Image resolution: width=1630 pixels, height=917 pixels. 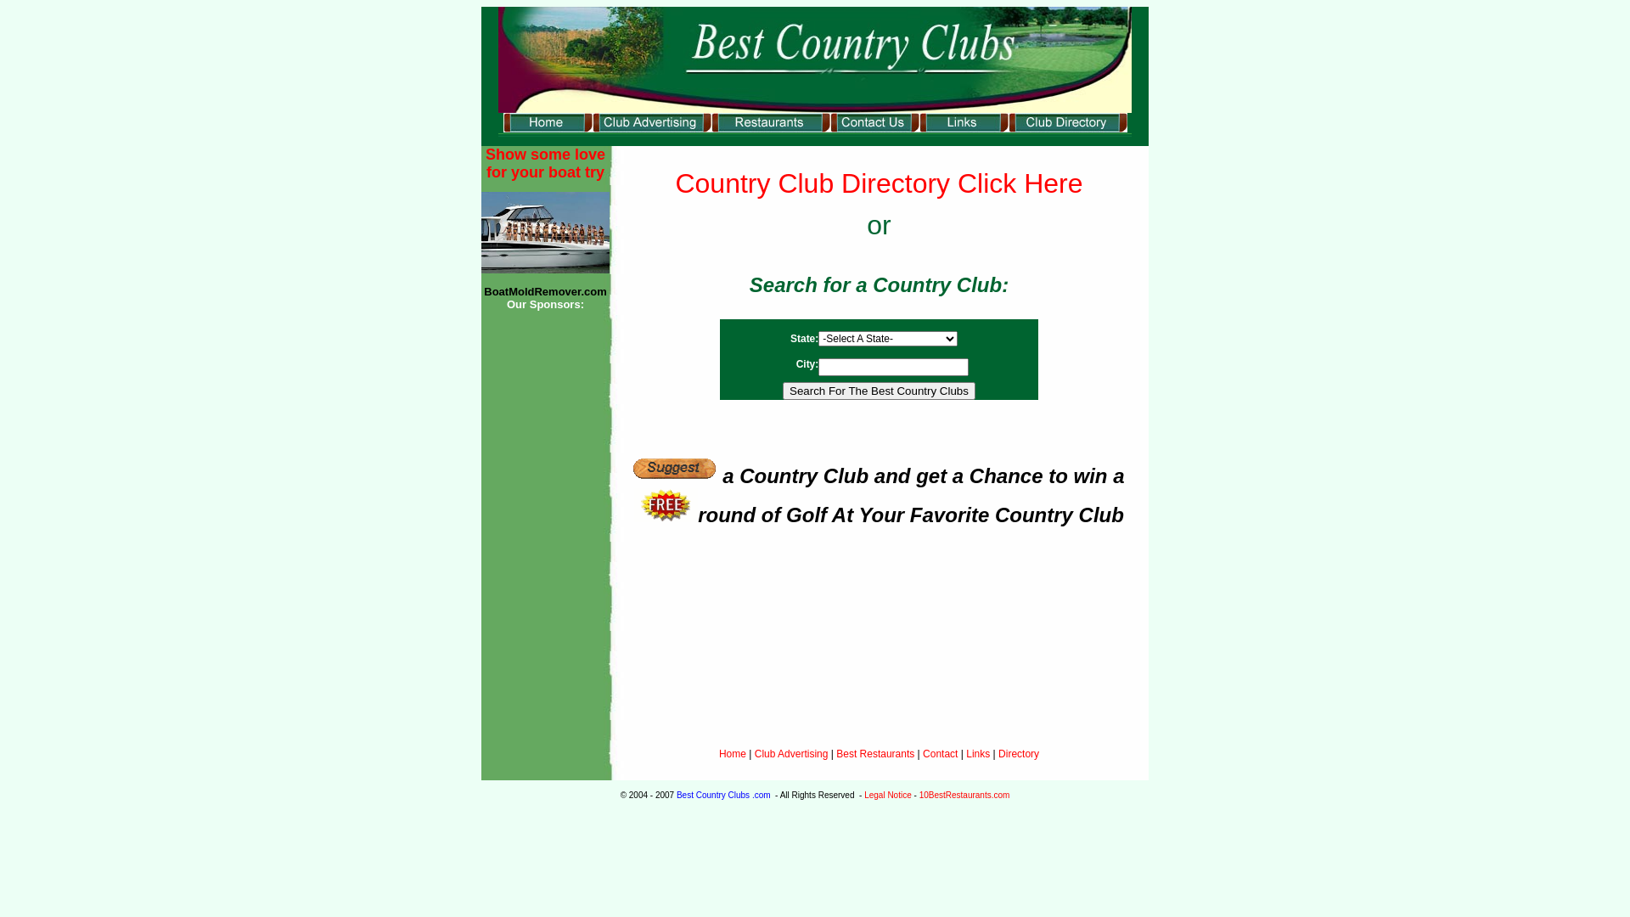 What do you see at coordinates (1019, 754) in the screenshot?
I see `Directory` at bounding box center [1019, 754].